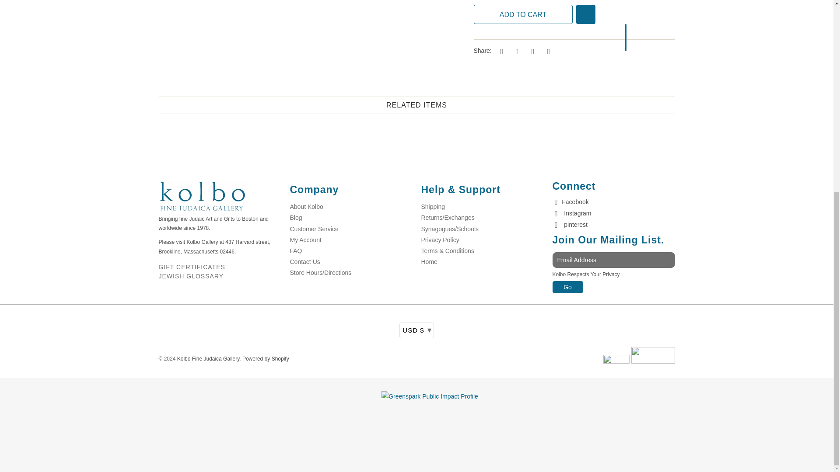  I want to click on Kolbo Fine Judaica Gallery on Instagram, so click(571, 213).